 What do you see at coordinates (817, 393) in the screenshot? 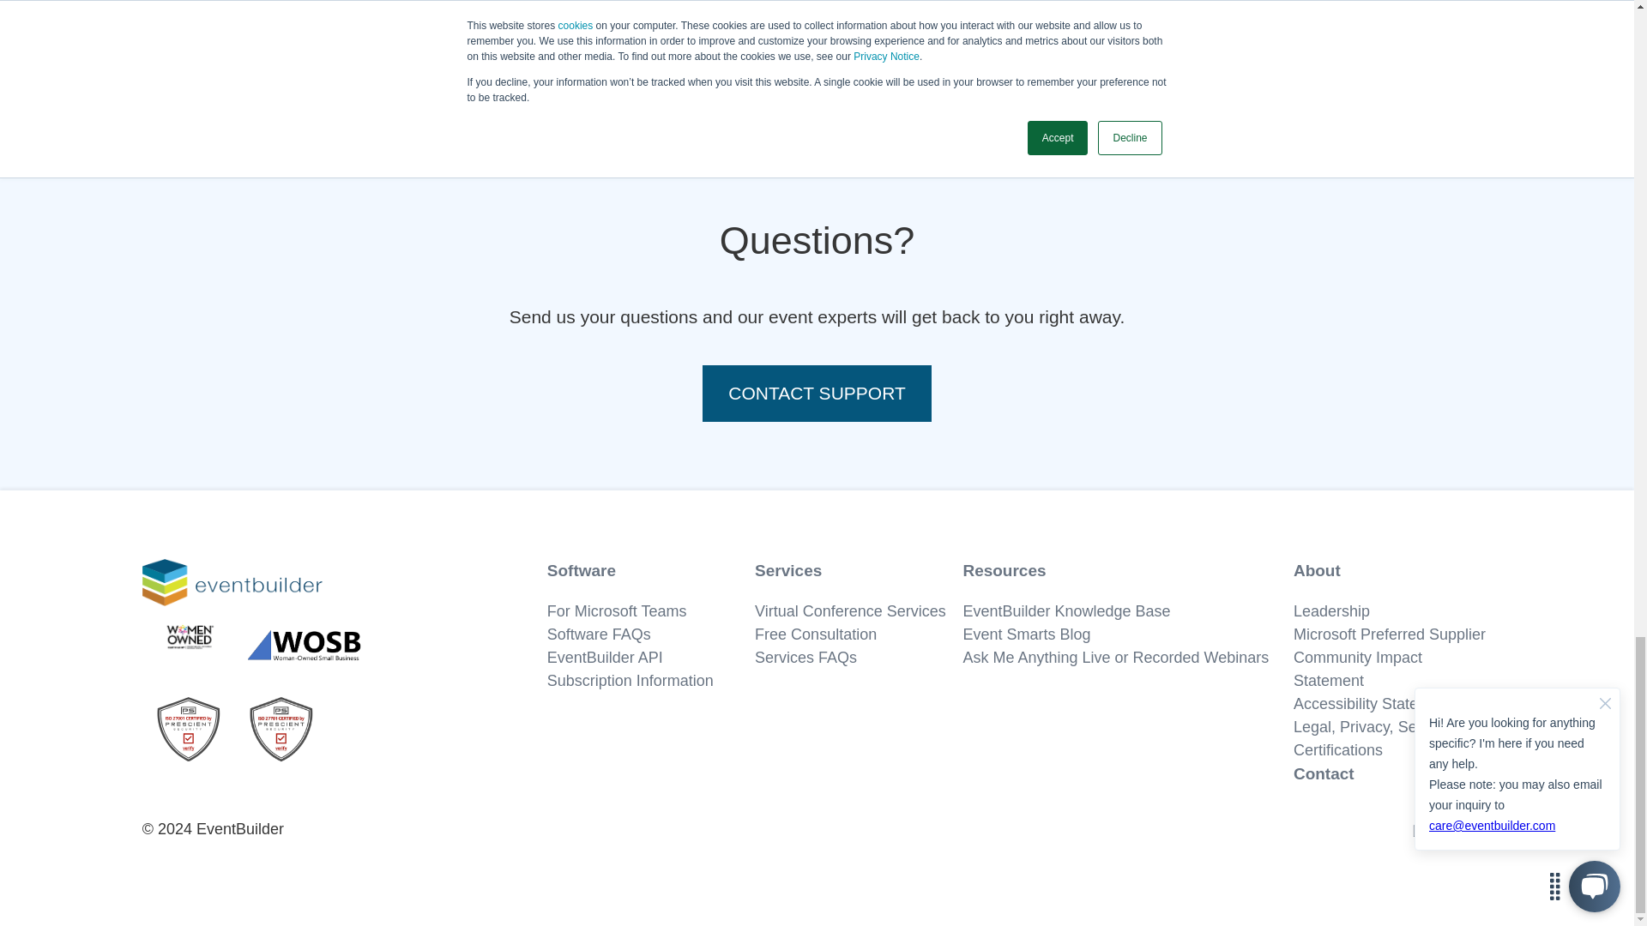
I see `Contact Support` at bounding box center [817, 393].